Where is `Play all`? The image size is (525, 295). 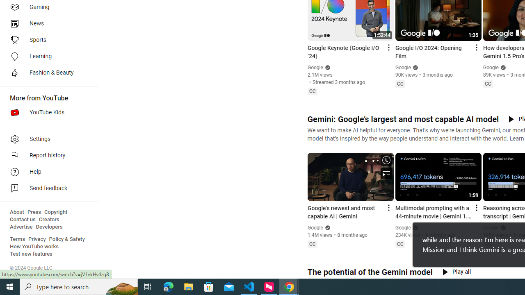 Play all is located at coordinates (457, 272).